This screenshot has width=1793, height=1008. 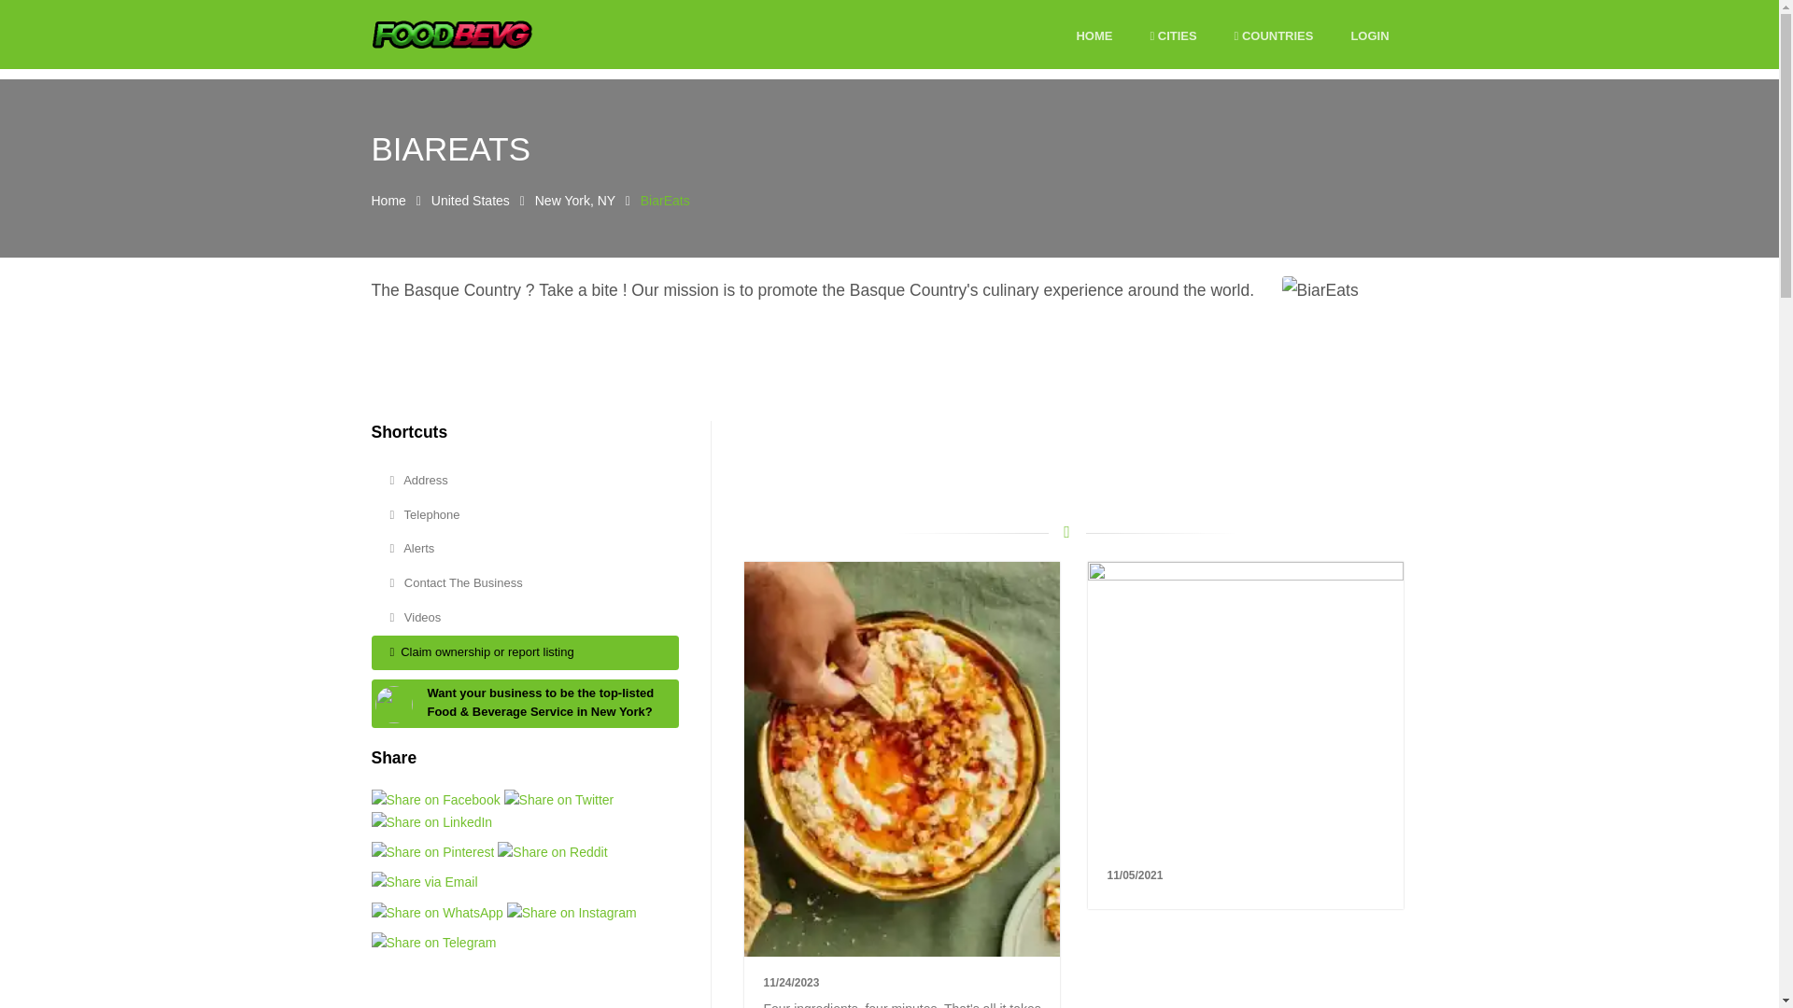 What do you see at coordinates (1094, 36) in the screenshot?
I see `HOME` at bounding box center [1094, 36].